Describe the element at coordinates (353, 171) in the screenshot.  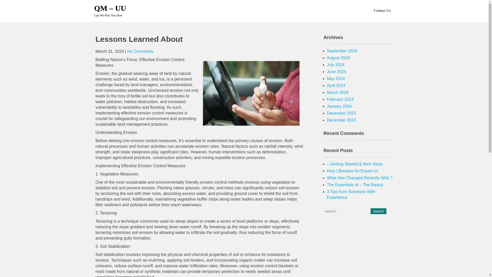
I see `How I Became An Expert on` at that location.